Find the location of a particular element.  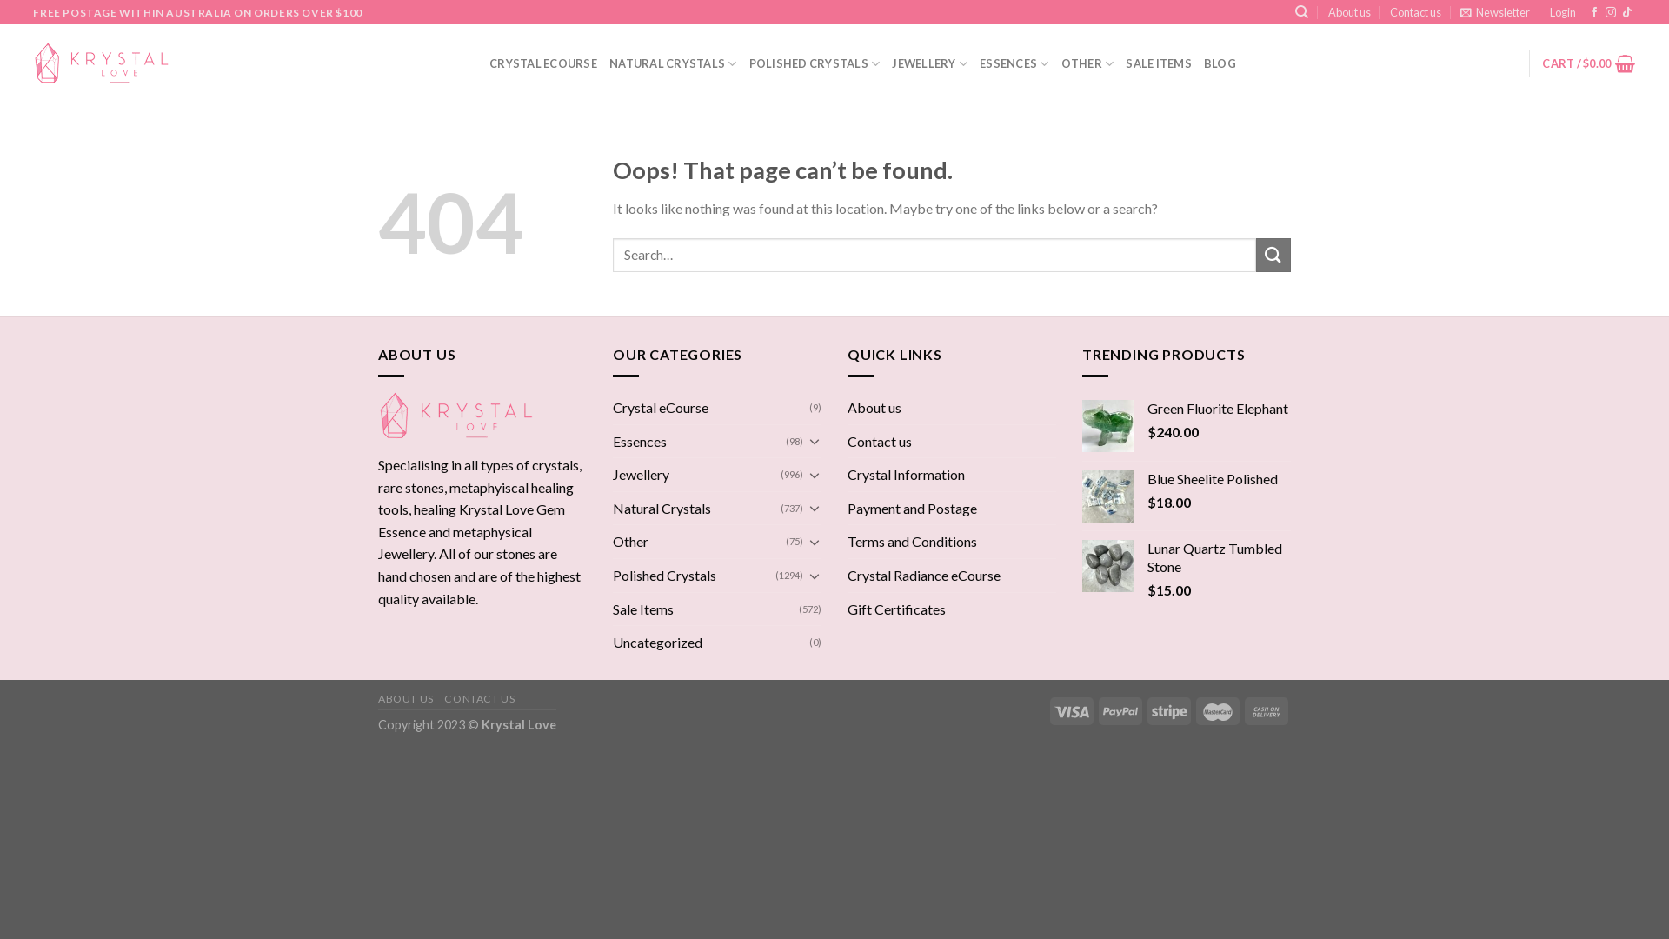

Polished Crystals is located at coordinates (694, 576).